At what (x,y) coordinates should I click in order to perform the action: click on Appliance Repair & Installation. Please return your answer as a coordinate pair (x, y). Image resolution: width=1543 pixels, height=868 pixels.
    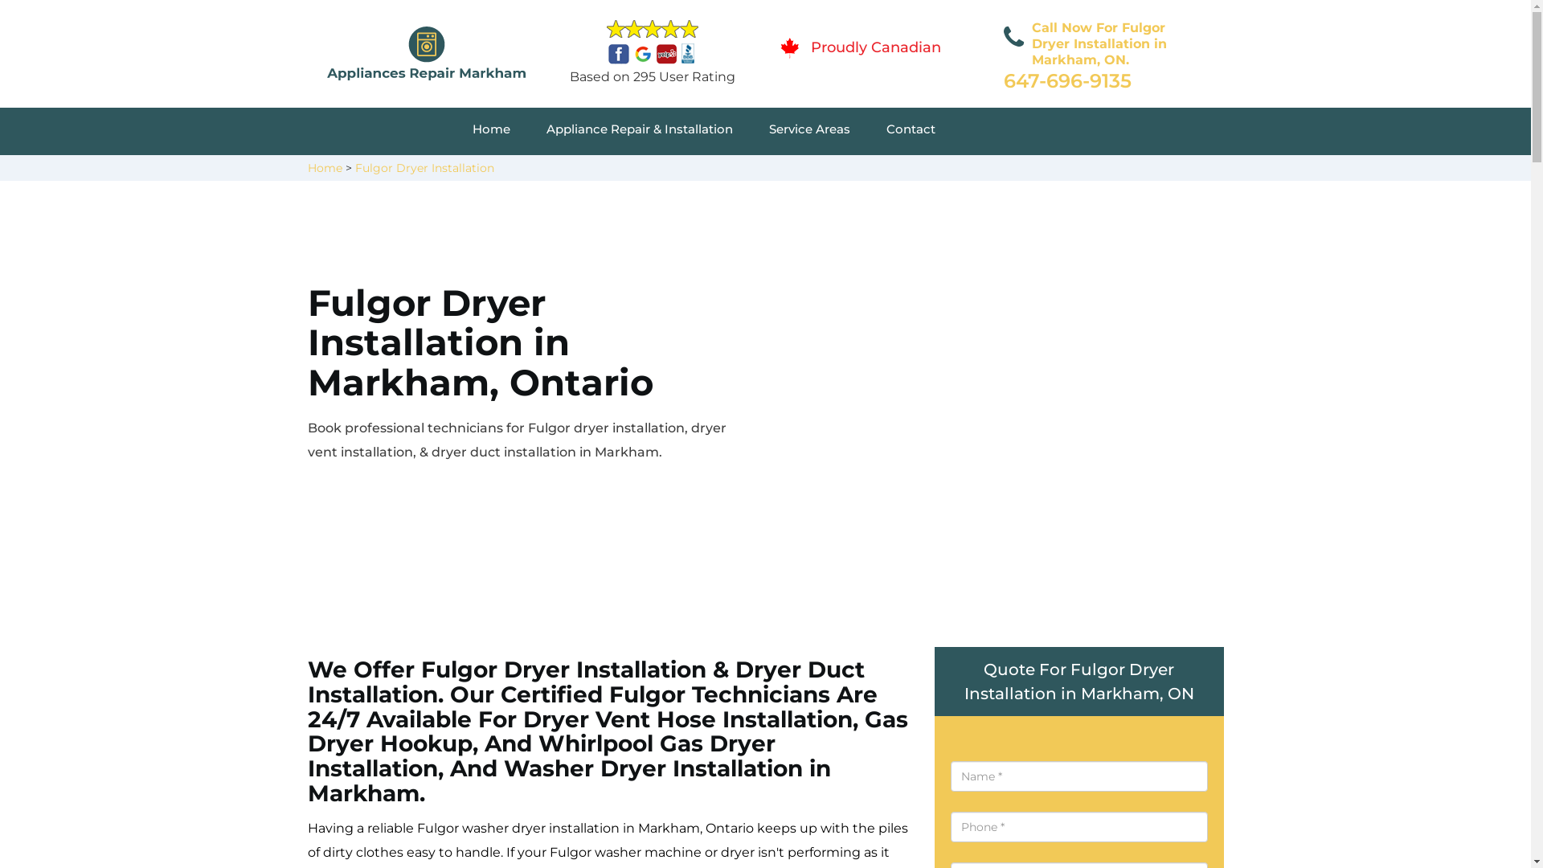
    Looking at the image, I should click on (657, 132).